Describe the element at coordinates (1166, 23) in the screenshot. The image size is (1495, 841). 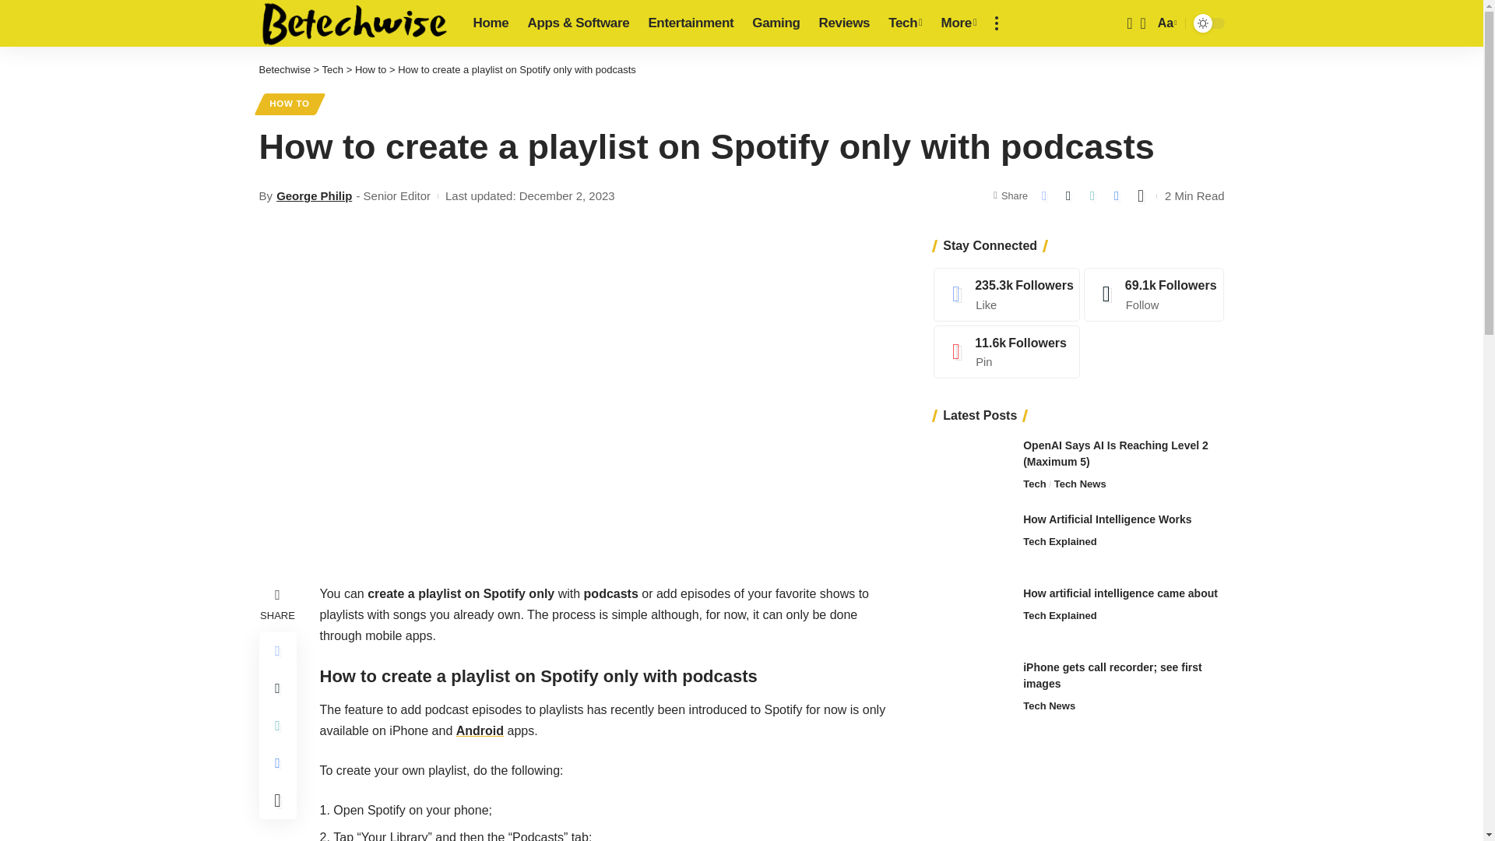
I see `Aa` at that location.